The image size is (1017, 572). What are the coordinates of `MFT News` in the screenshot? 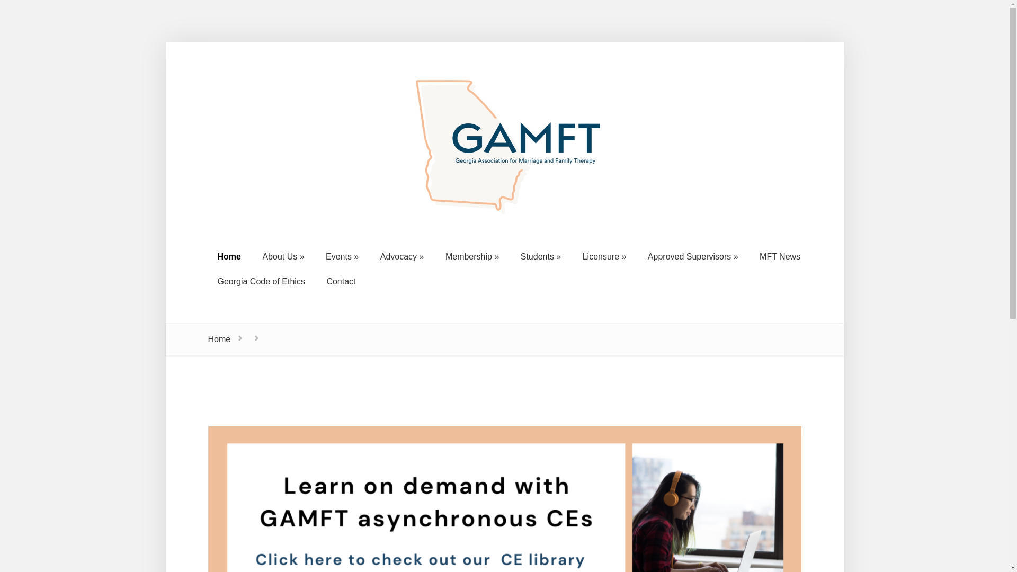 It's located at (780, 256).